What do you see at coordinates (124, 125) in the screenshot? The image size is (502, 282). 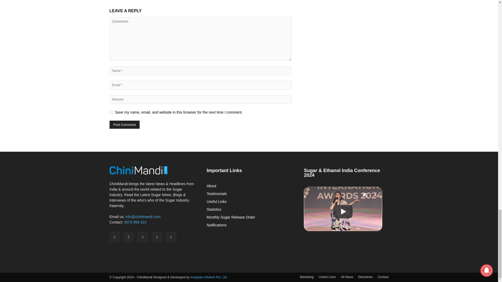 I see `Post Comment` at bounding box center [124, 125].